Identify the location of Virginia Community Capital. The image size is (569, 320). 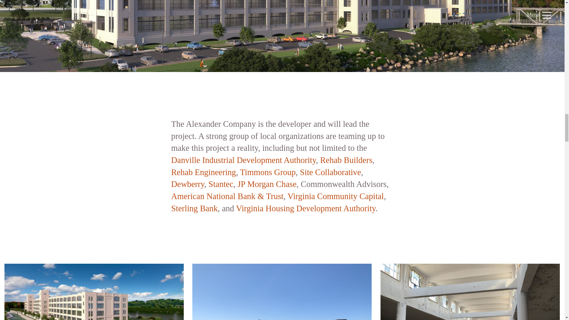
(335, 196).